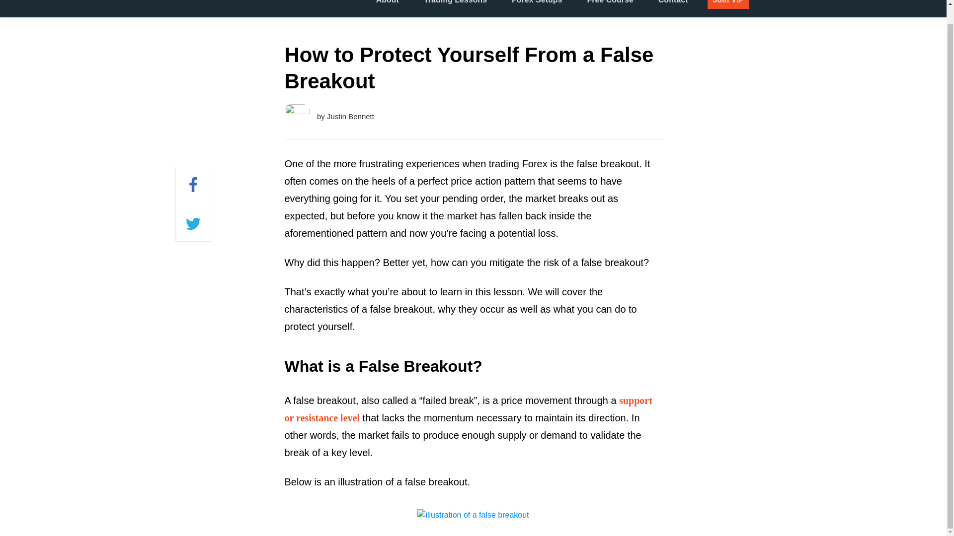  I want to click on Justin Bennett, so click(350, 116).